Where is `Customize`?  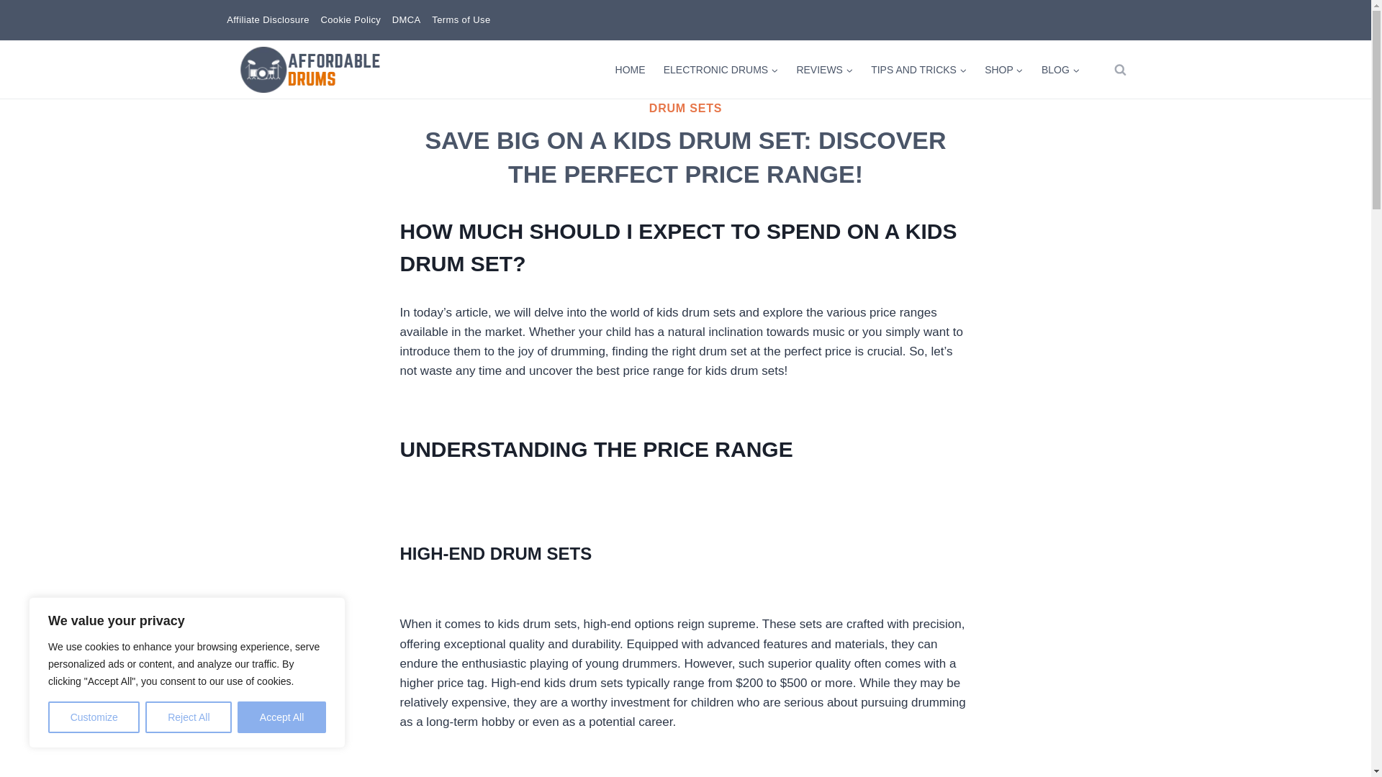
Customize is located at coordinates (94, 717).